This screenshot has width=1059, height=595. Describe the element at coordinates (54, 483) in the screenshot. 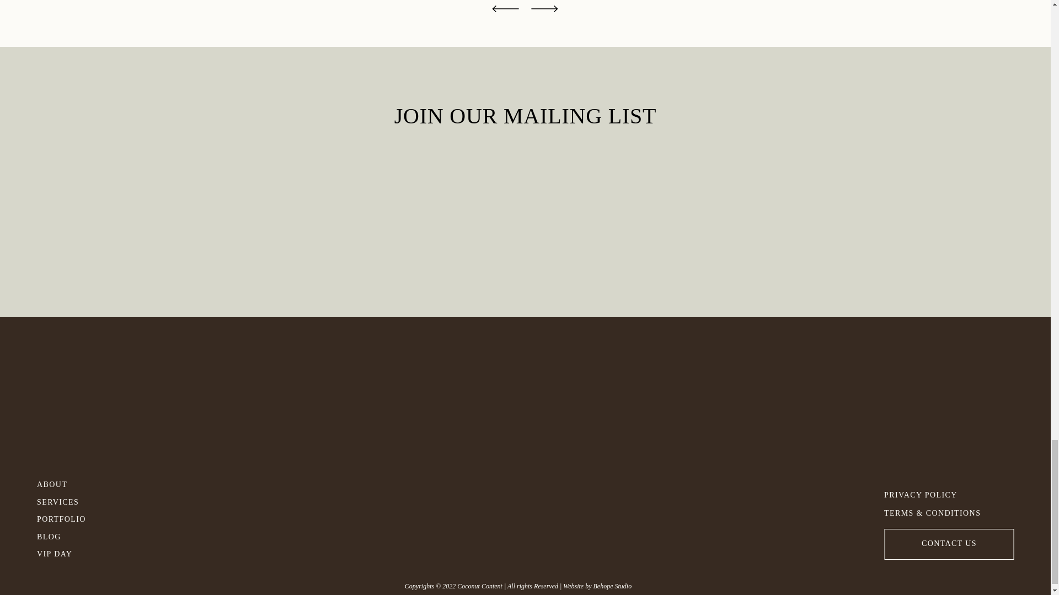

I see `ABOUT` at that location.